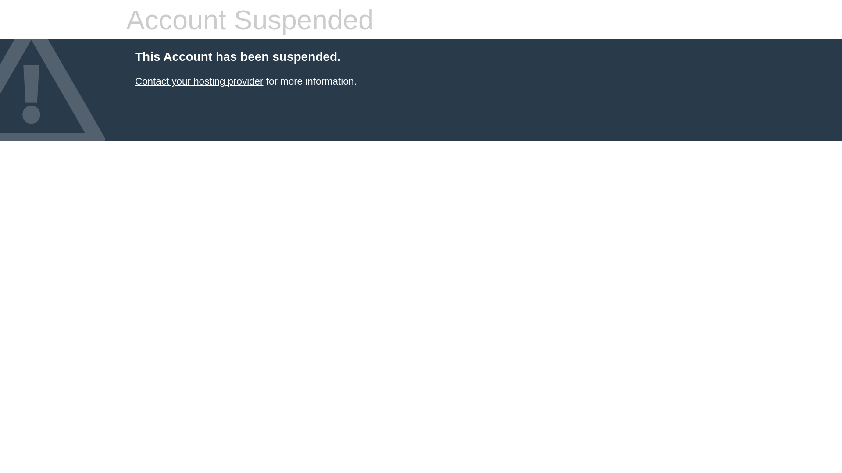 The width and height of the screenshot is (842, 473). I want to click on Contact your hosting provider, so click(199, 81).